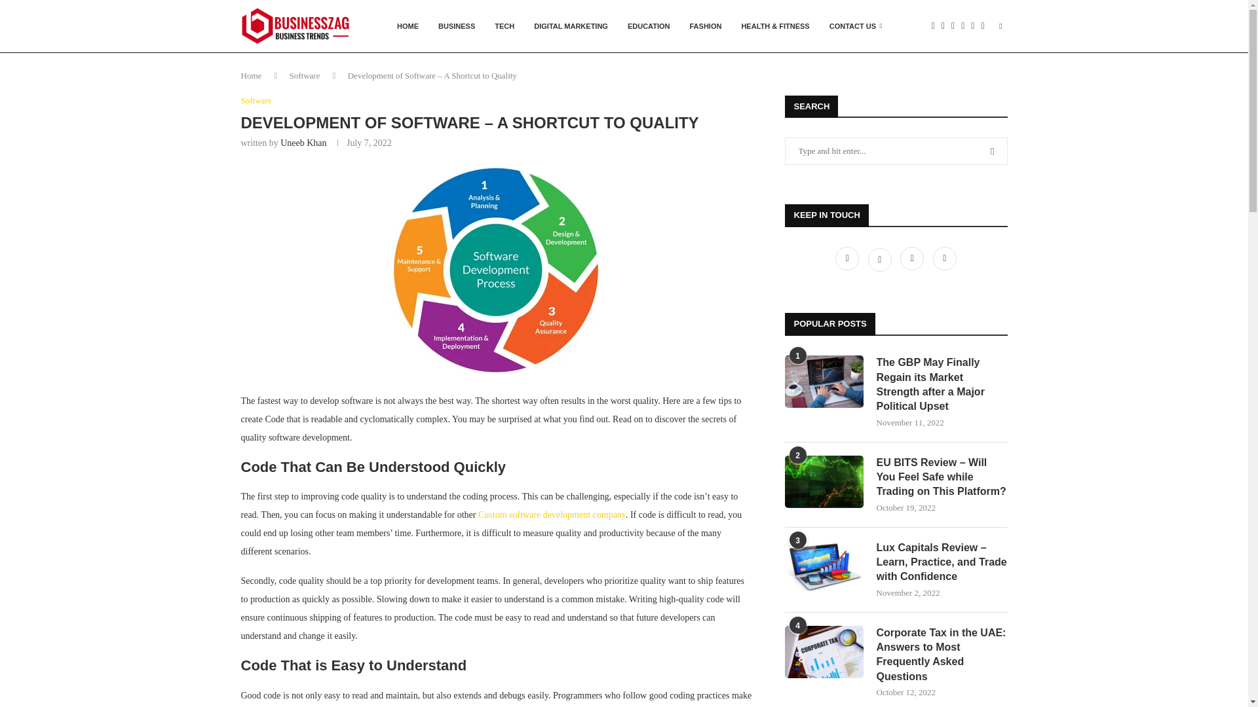 The width and height of the screenshot is (1258, 707). Describe the element at coordinates (649, 26) in the screenshot. I see `EDUCATION` at that location.